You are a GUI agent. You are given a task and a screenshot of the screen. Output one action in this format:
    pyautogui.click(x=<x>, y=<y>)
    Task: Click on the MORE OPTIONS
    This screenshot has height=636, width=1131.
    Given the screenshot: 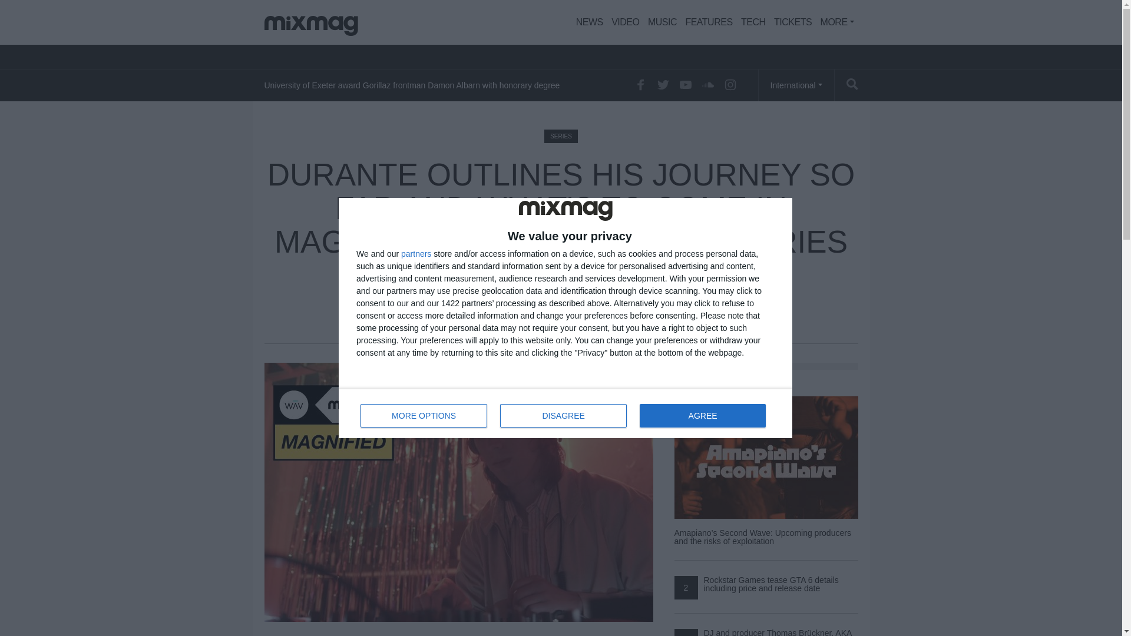 What is the action you would take?
    pyautogui.click(x=702, y=415)
    